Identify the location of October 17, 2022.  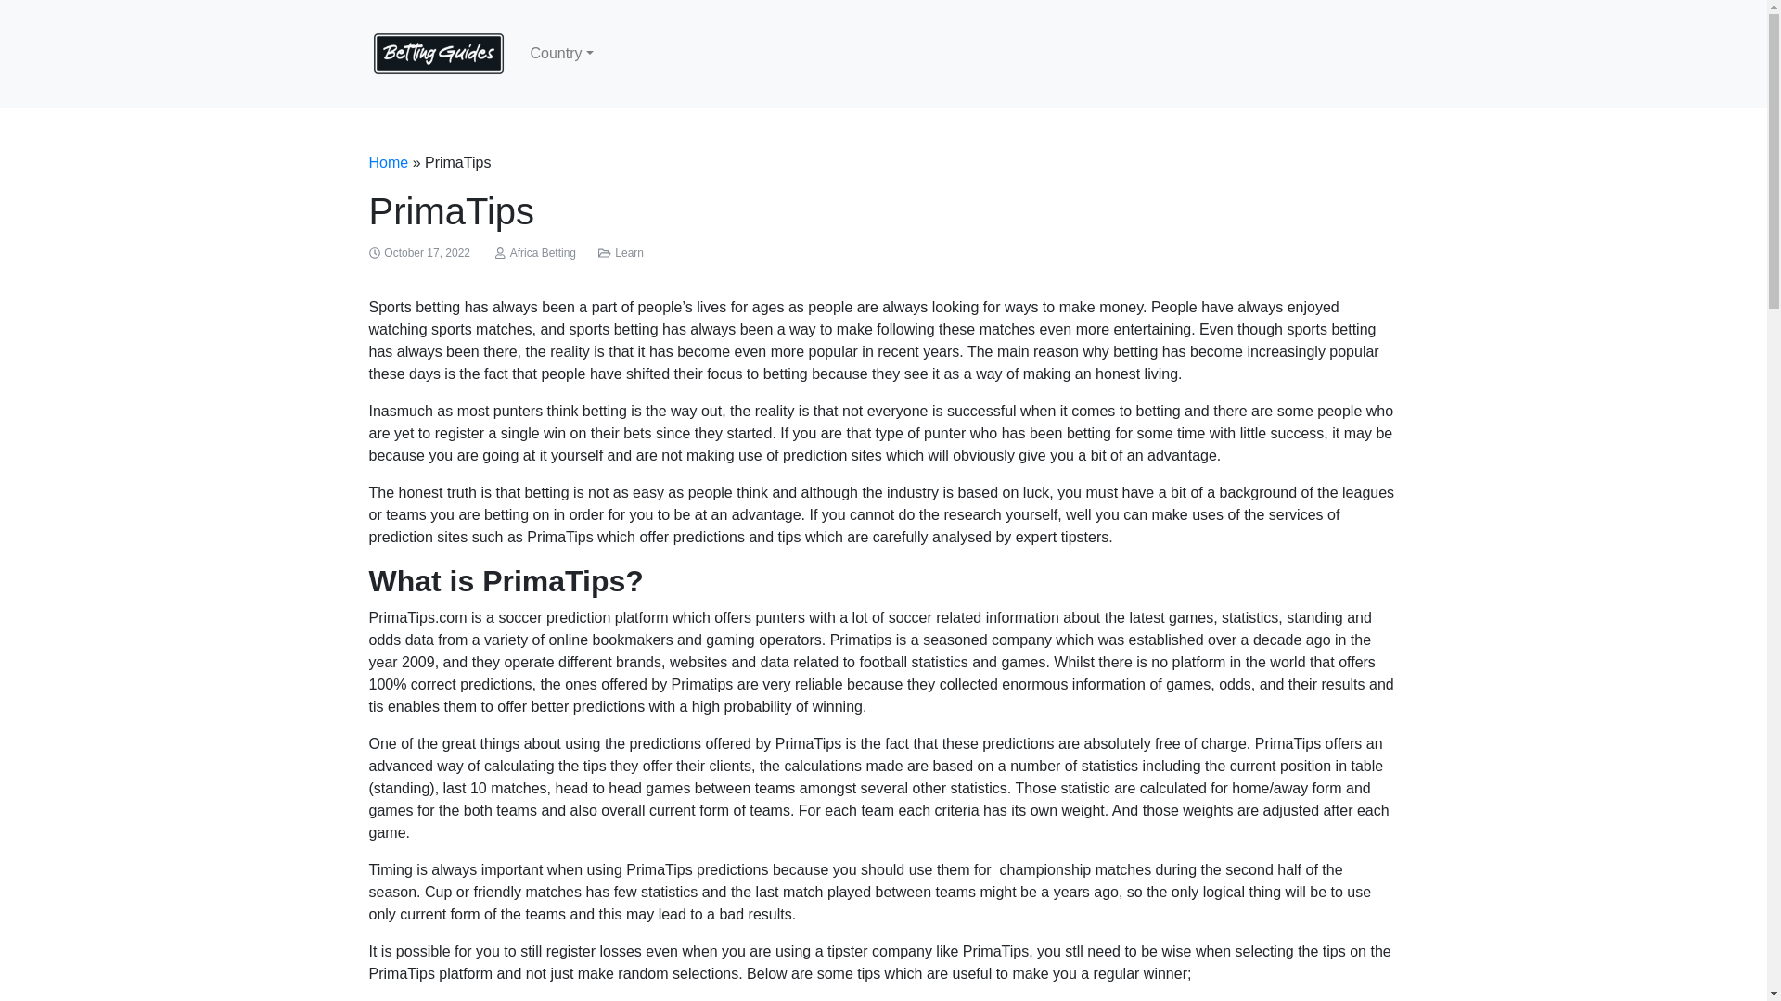
(427, 252).